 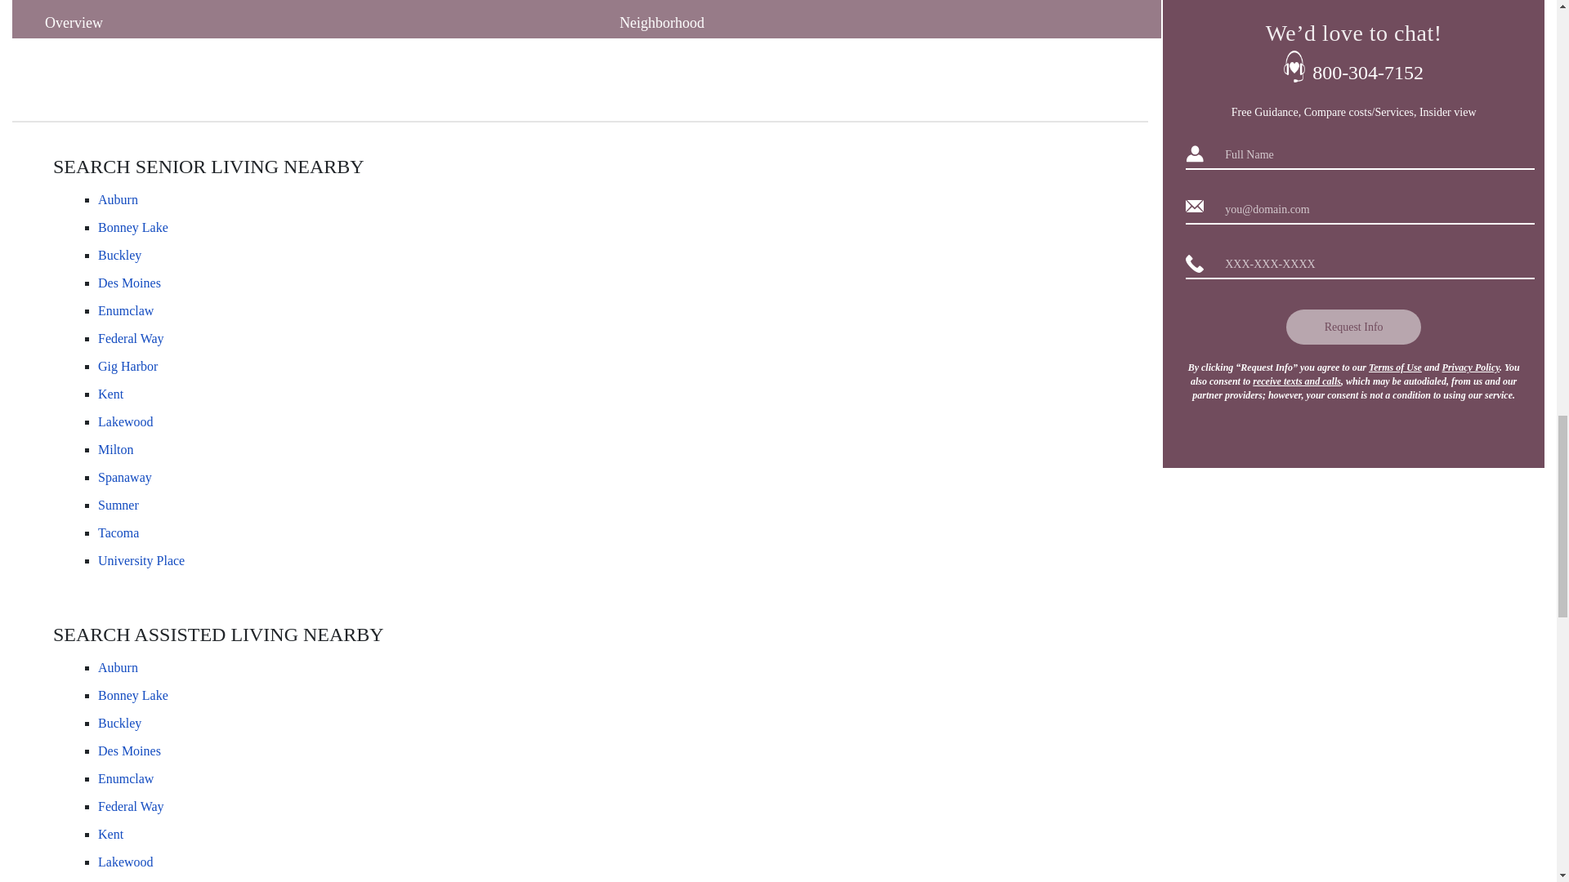 I want to click on Bonney Lake, so click(x=132, y=227).